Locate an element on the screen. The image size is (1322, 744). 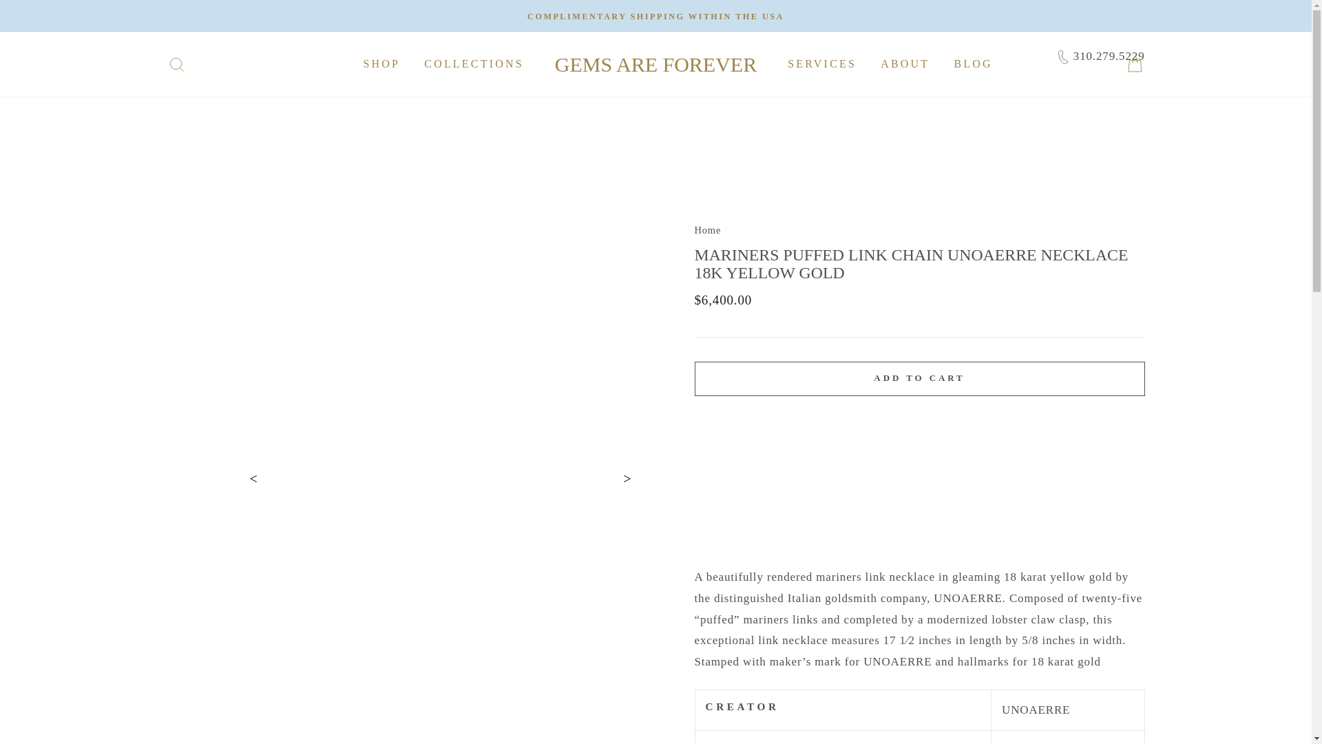
SEARCH is located at coordinates (176, 63).